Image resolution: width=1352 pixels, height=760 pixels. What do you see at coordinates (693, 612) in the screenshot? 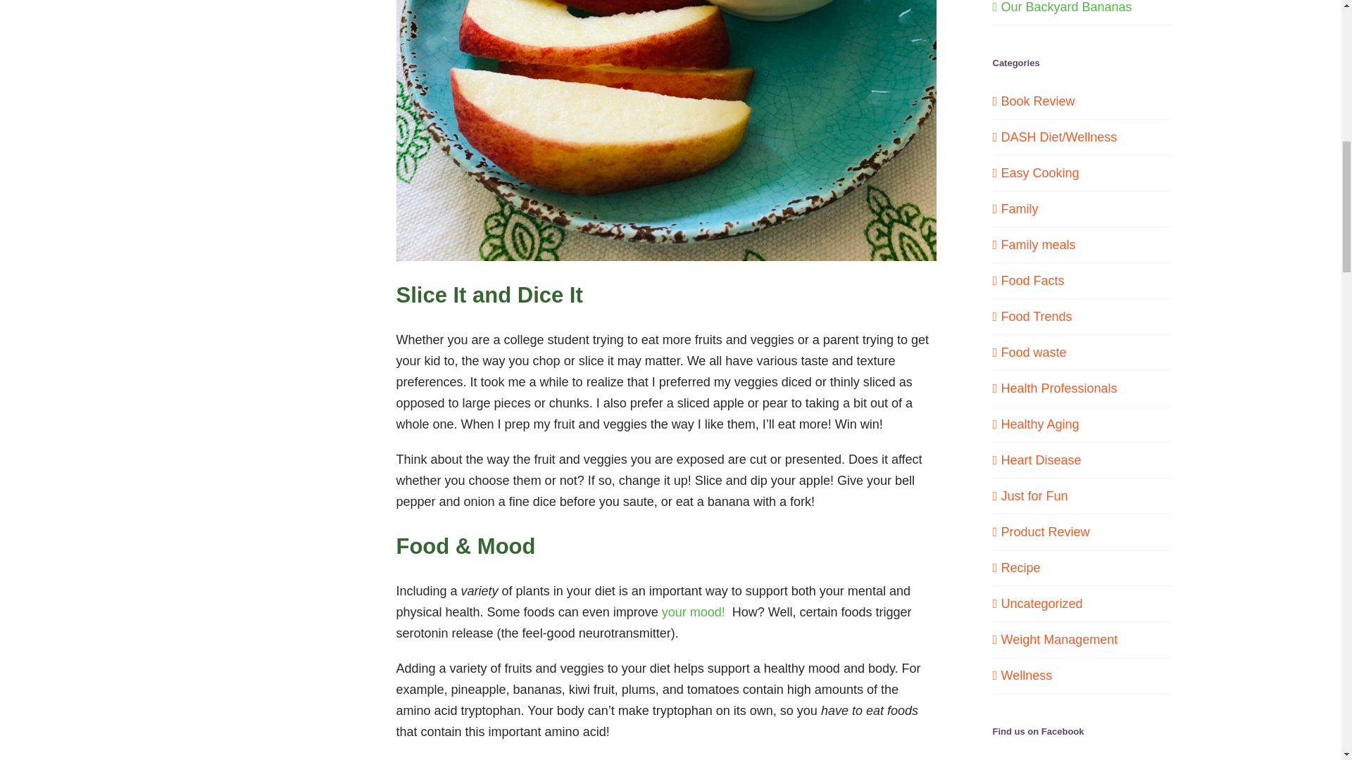
I see `your mood!` at bounding box center [693, 612].